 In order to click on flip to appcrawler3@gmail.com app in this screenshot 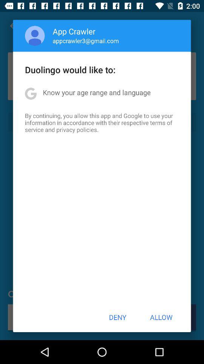, I will do `click(85, 41)`.